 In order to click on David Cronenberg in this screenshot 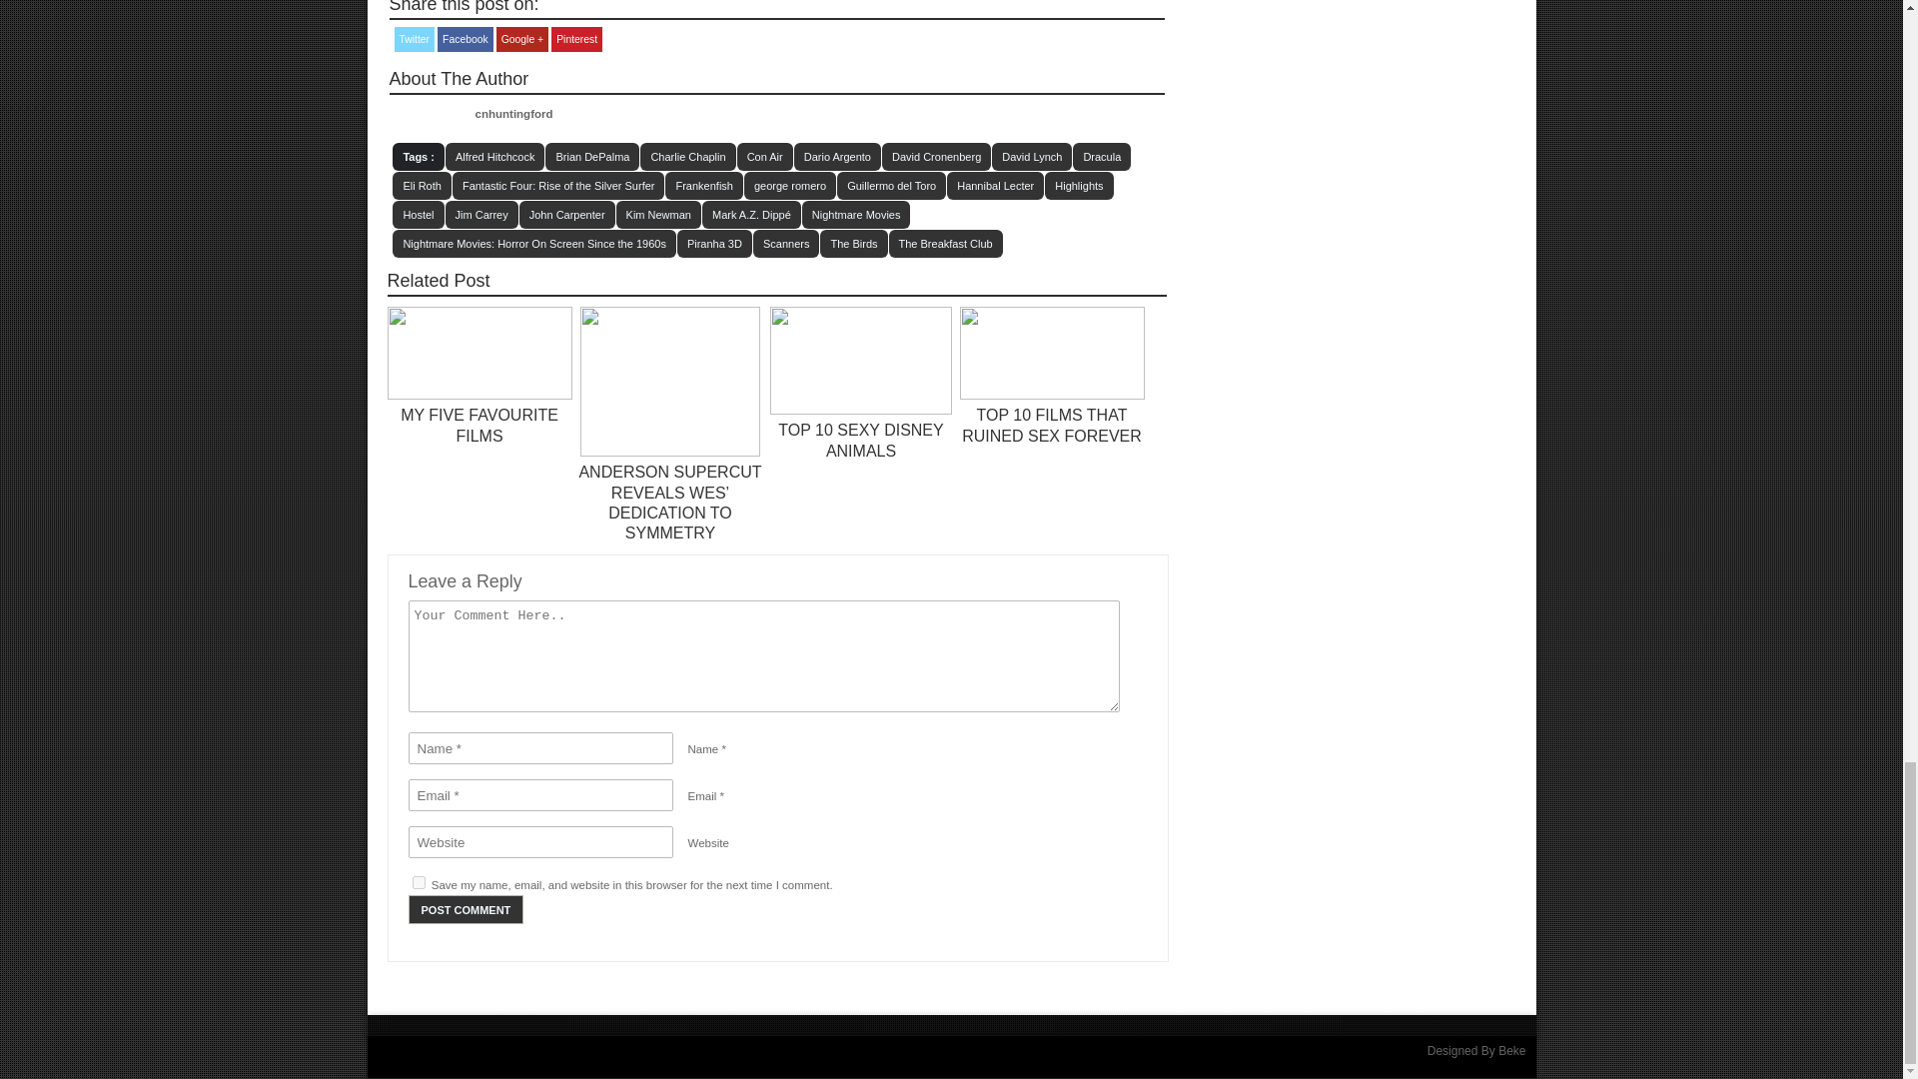, I will do `click(937, 156)`.